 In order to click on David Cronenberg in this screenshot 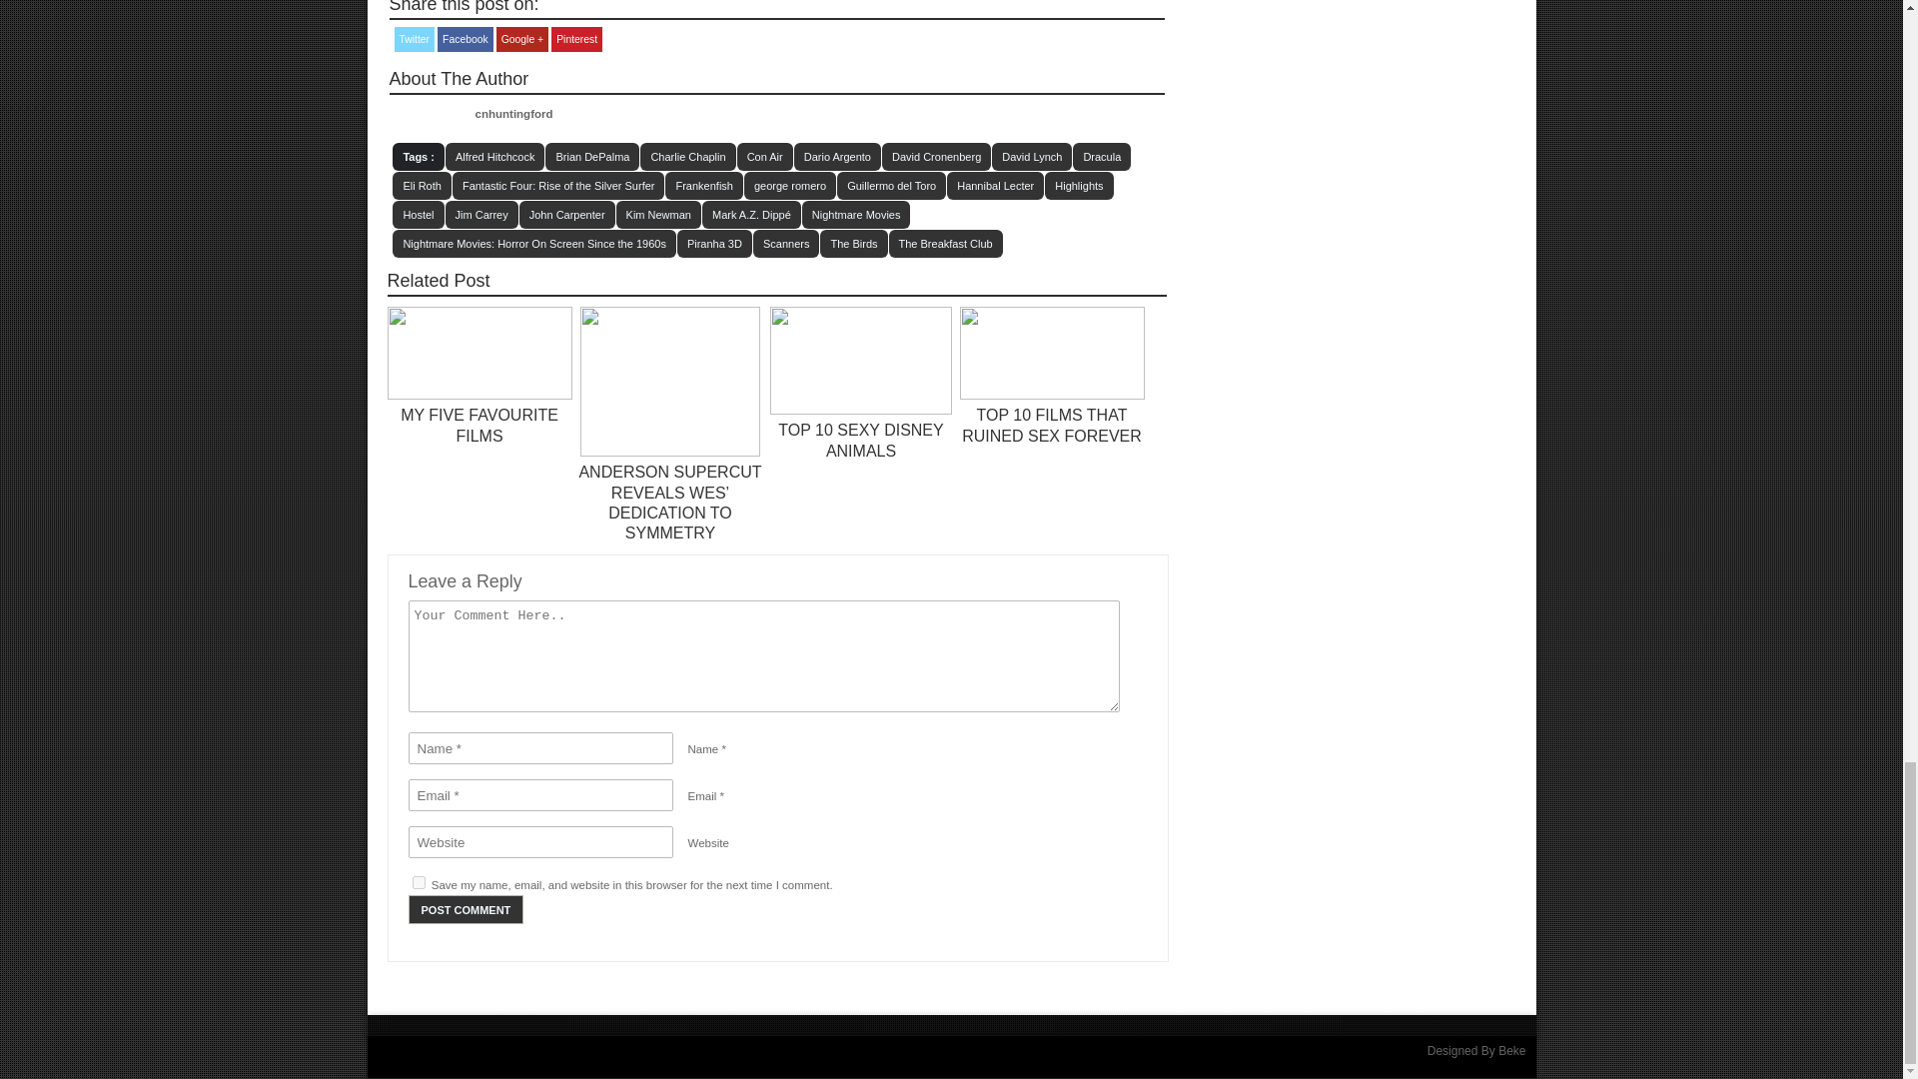, I will do `click(937, 156)`.